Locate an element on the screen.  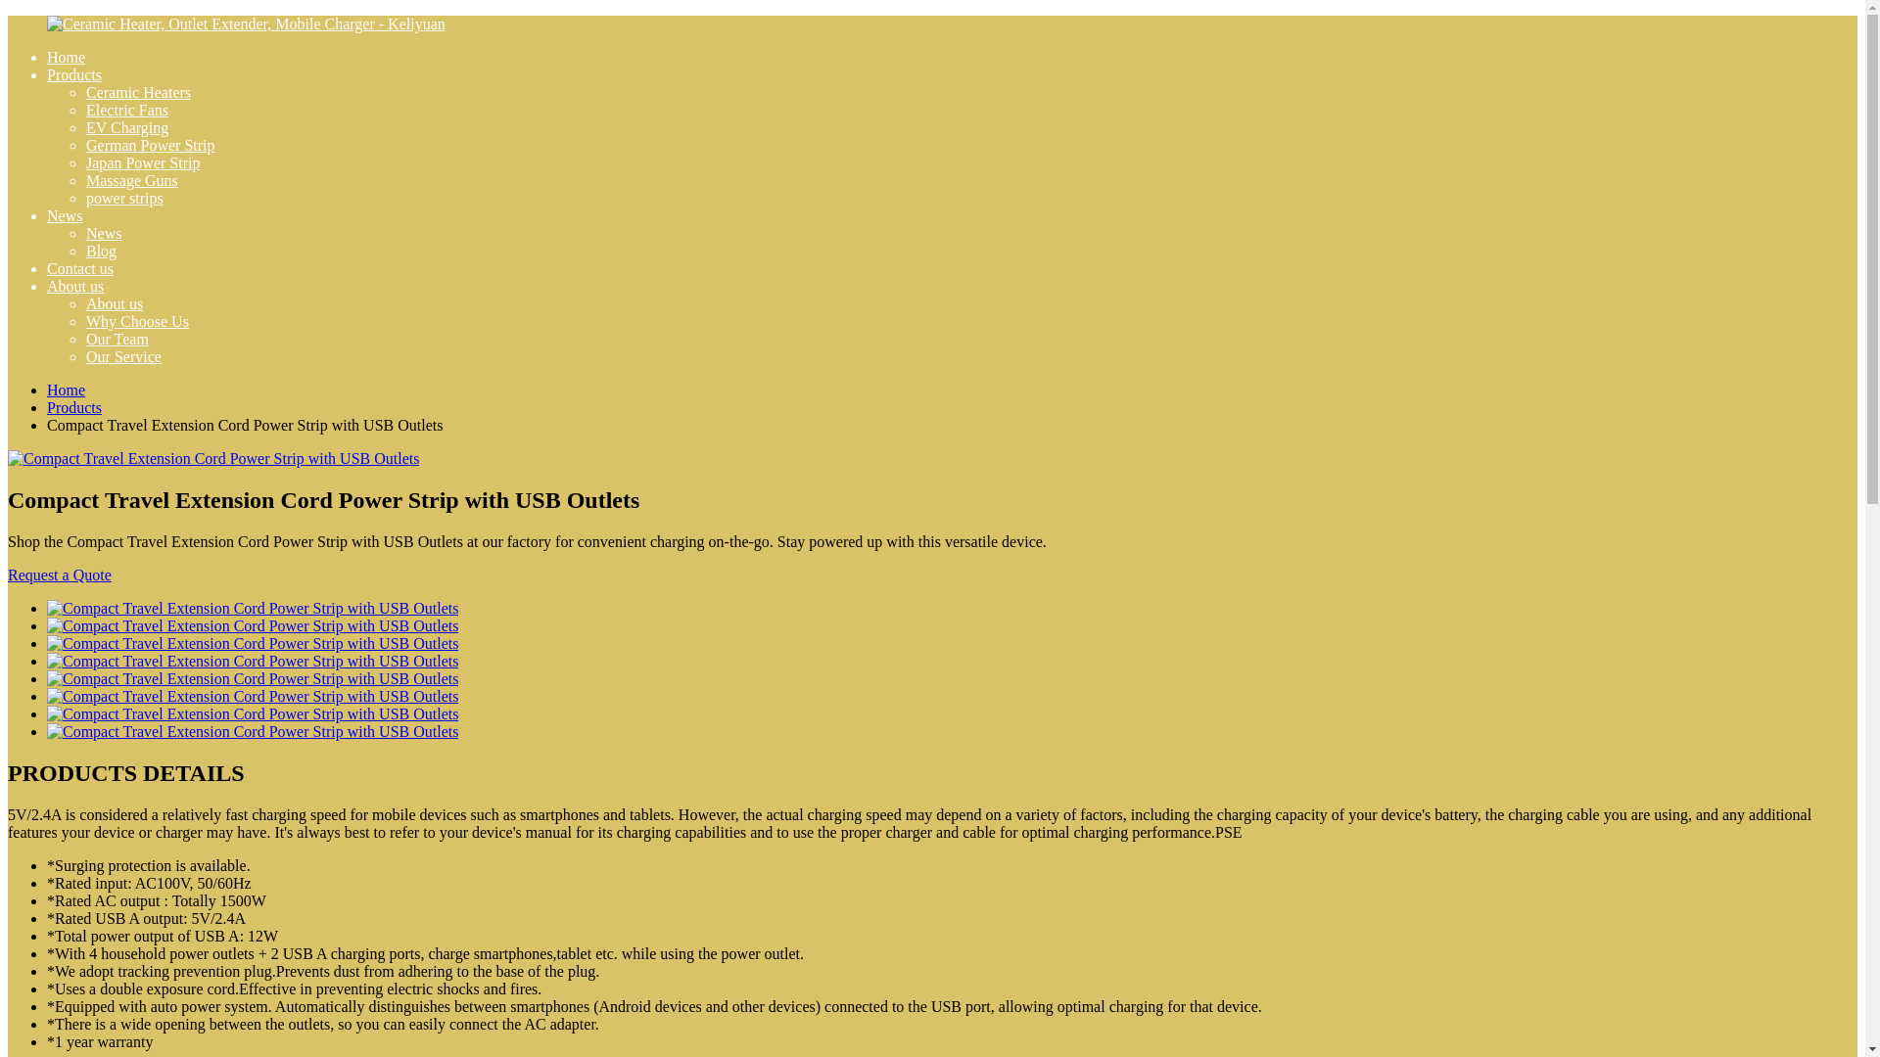
Request a Quote is located at coordinates (59, 574).